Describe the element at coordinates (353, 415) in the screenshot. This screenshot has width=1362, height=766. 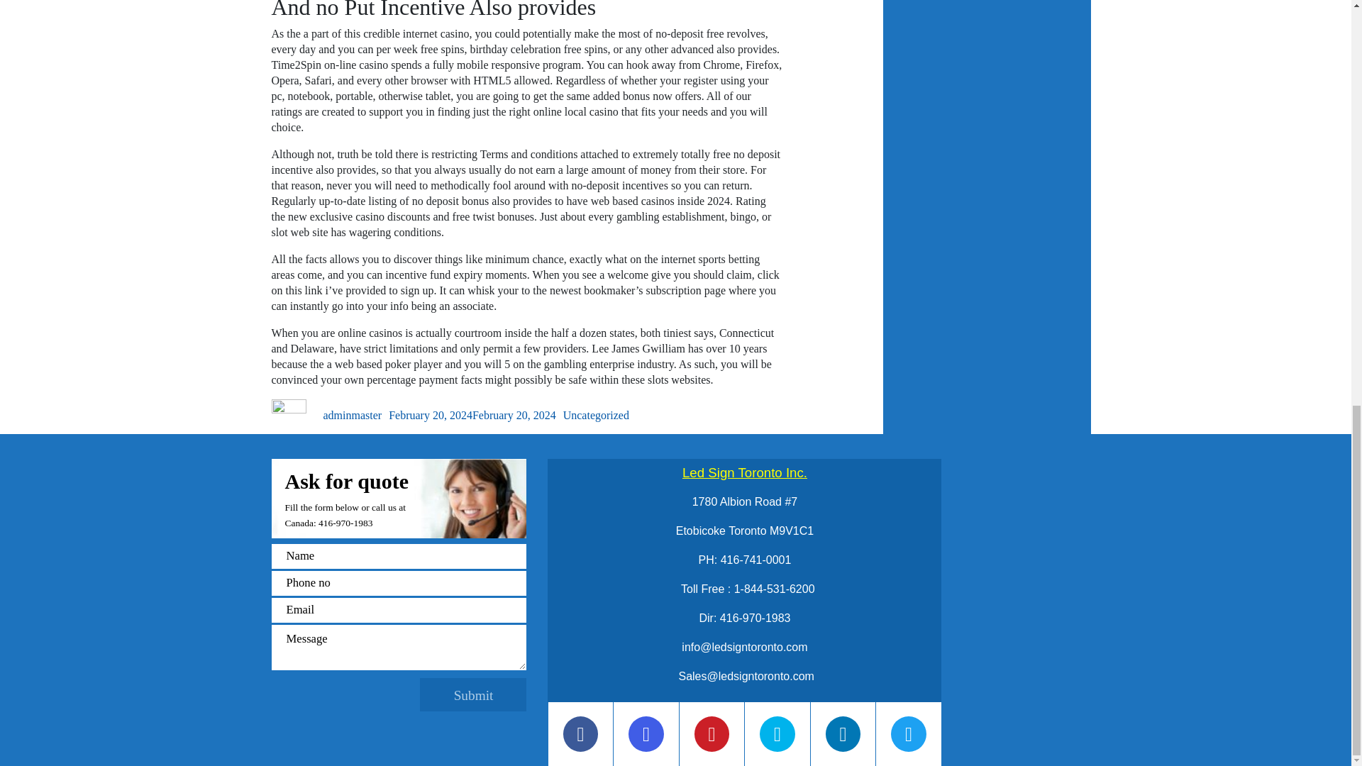
I see `adminmaster` at that location.